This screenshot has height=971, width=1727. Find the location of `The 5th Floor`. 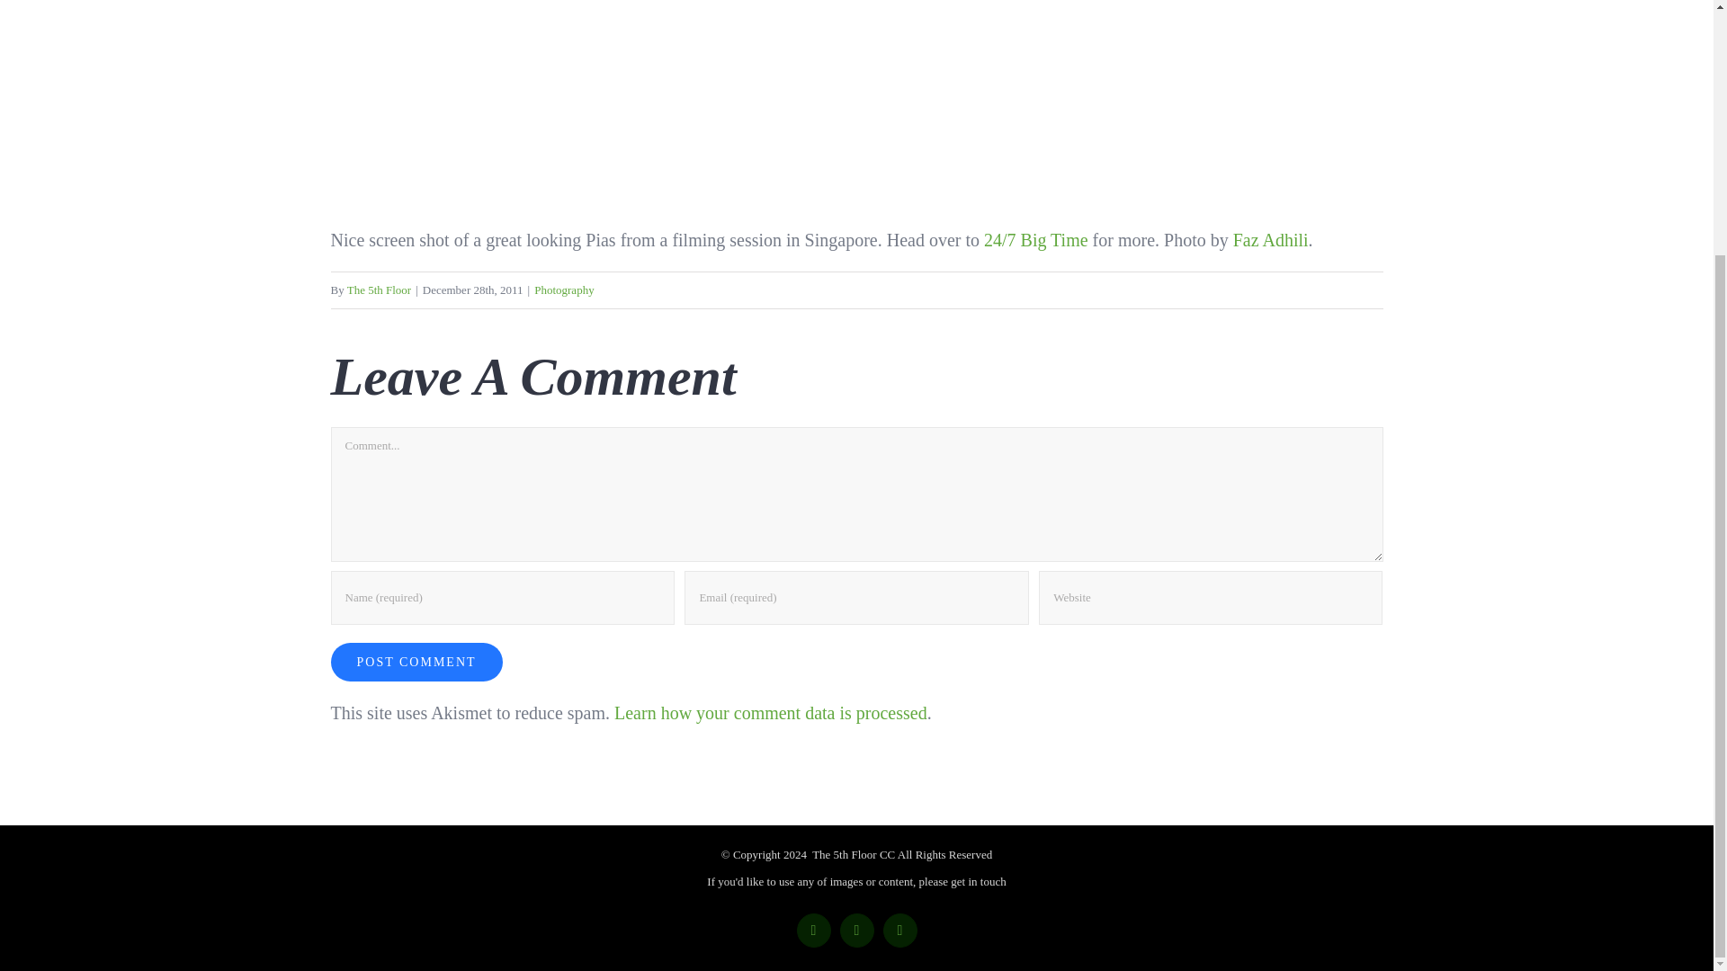

The 5th Floor is located at coordinates (380, 290).